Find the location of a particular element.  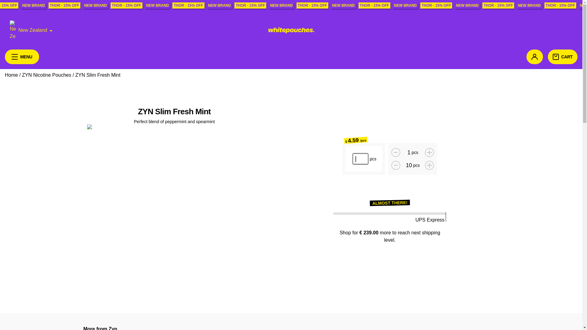

0 is located at coordinates (360, 159).